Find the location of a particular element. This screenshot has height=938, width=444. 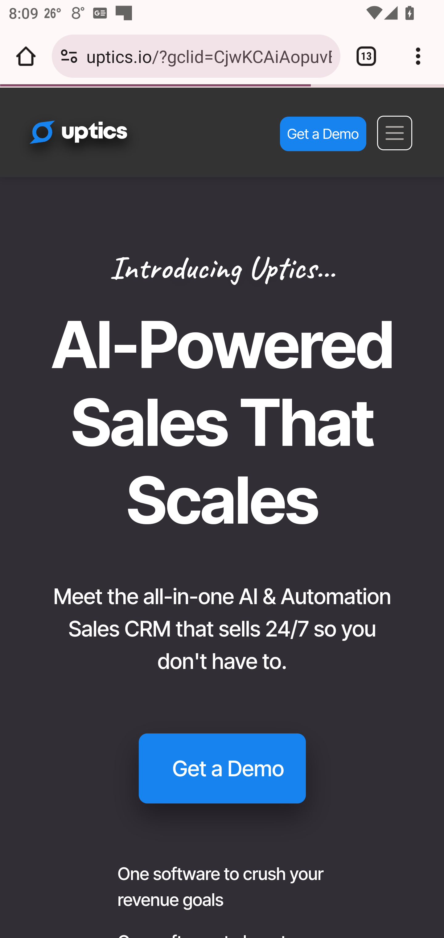

Toggle navigation is located at coordinates (395, 133).